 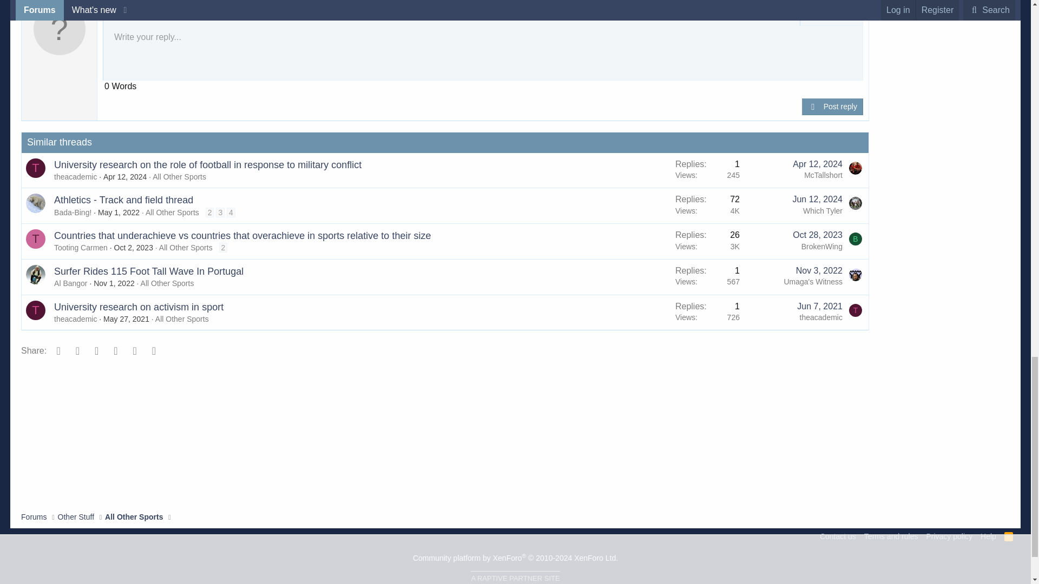 I want to click on Font size, so click(x=170, y=15).